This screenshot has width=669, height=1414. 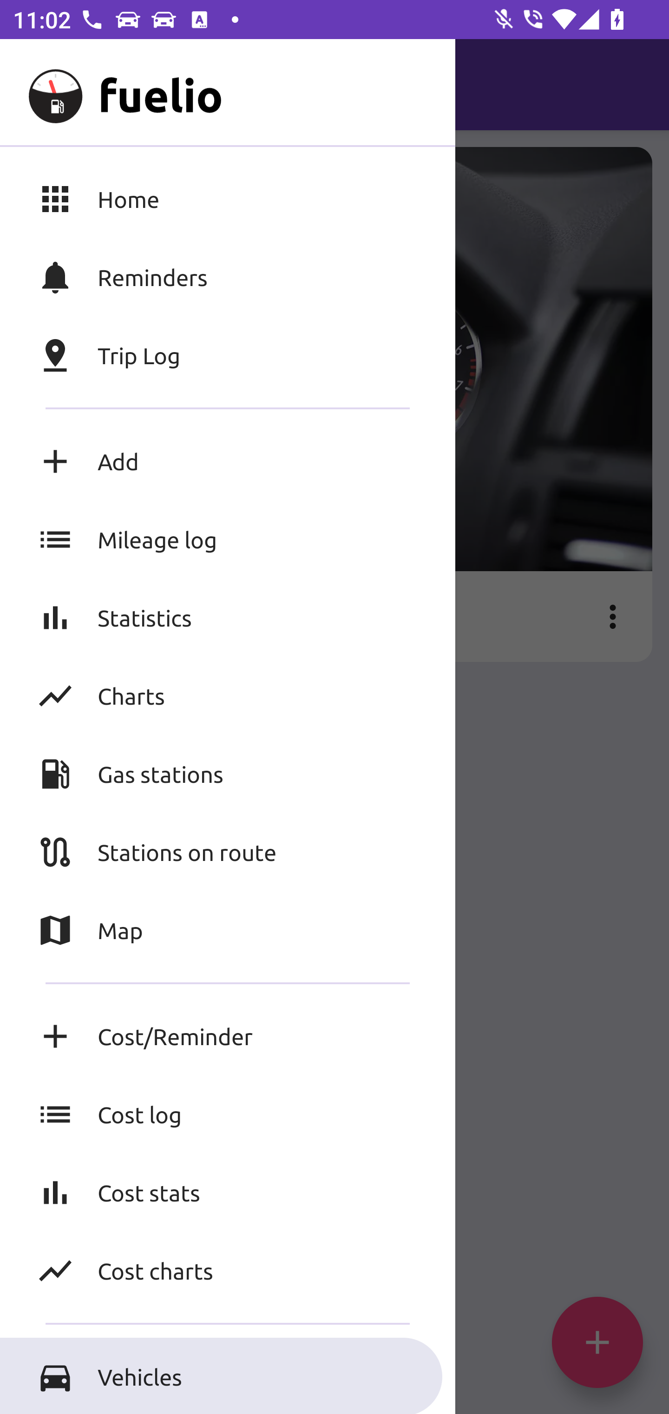 I want to click on Add, so click(x=228, y=461).